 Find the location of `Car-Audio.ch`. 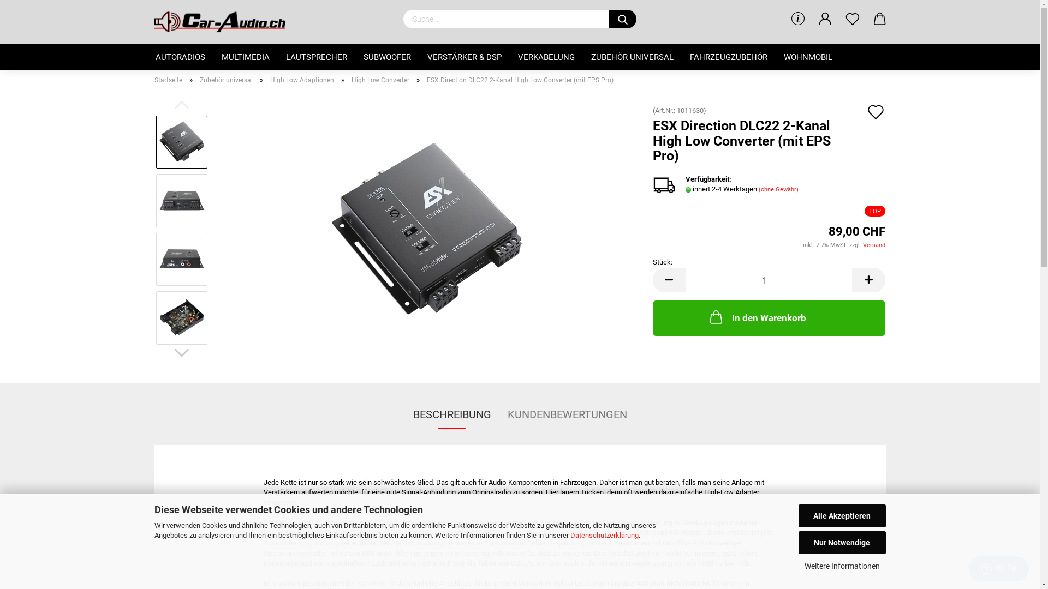

Car-Audio.ch is located at coordinates (224, 22).